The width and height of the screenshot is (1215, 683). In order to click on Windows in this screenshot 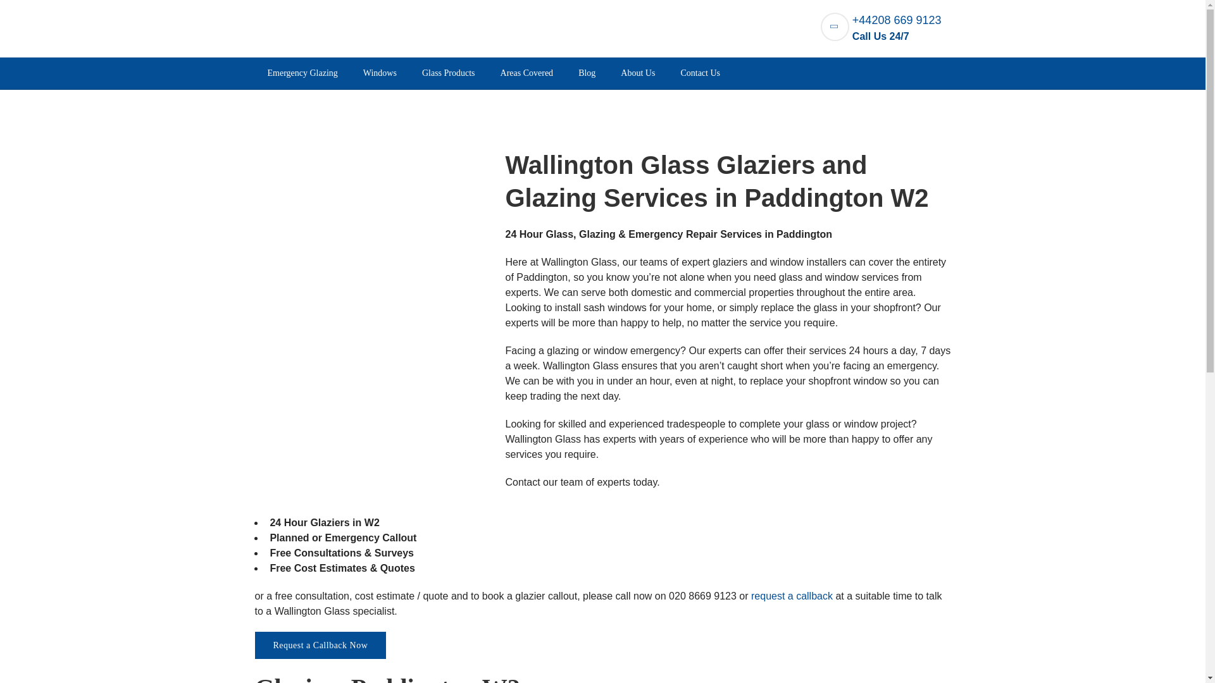, I will do `click(380, 73)`.